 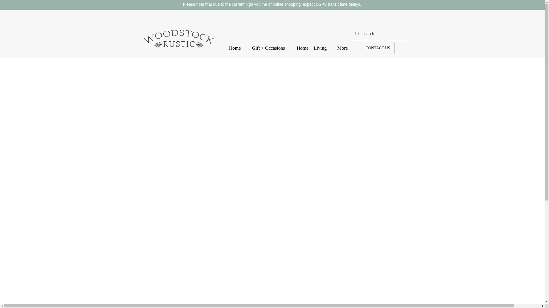 I want to click on Home, so click(x=235, y=48).